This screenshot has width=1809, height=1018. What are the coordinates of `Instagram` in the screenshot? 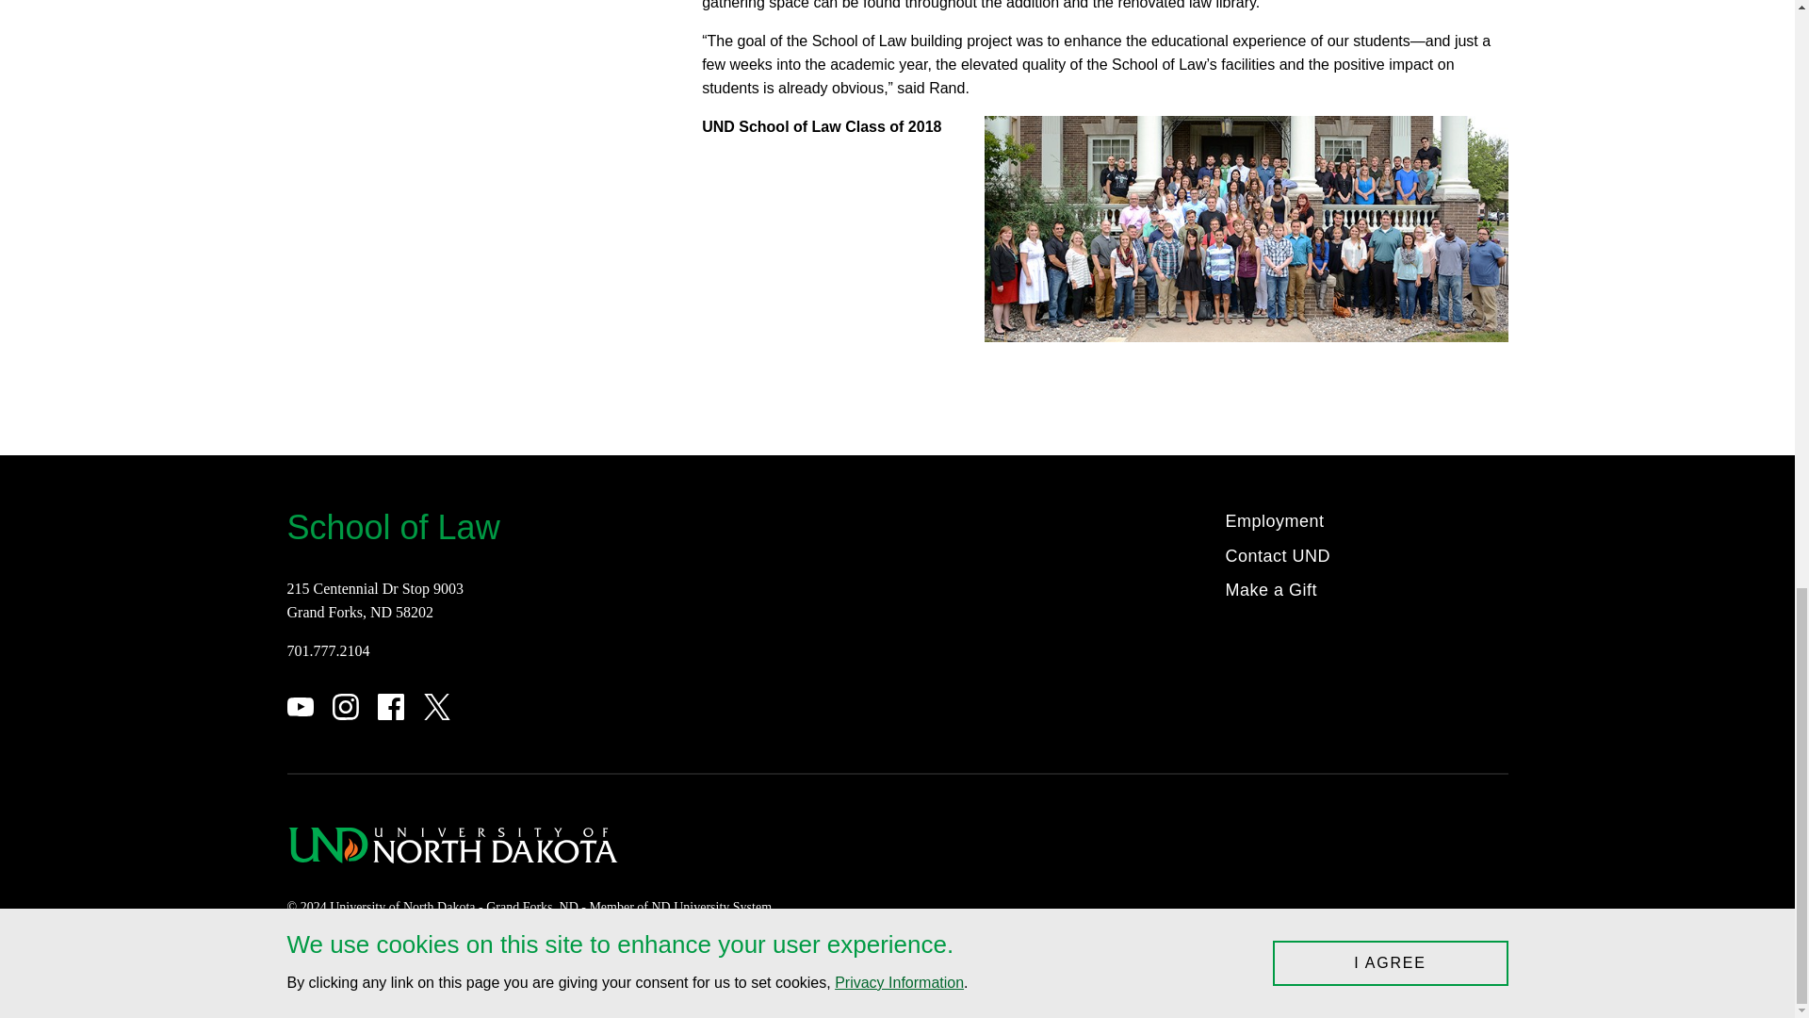 It's located at (345, 706).